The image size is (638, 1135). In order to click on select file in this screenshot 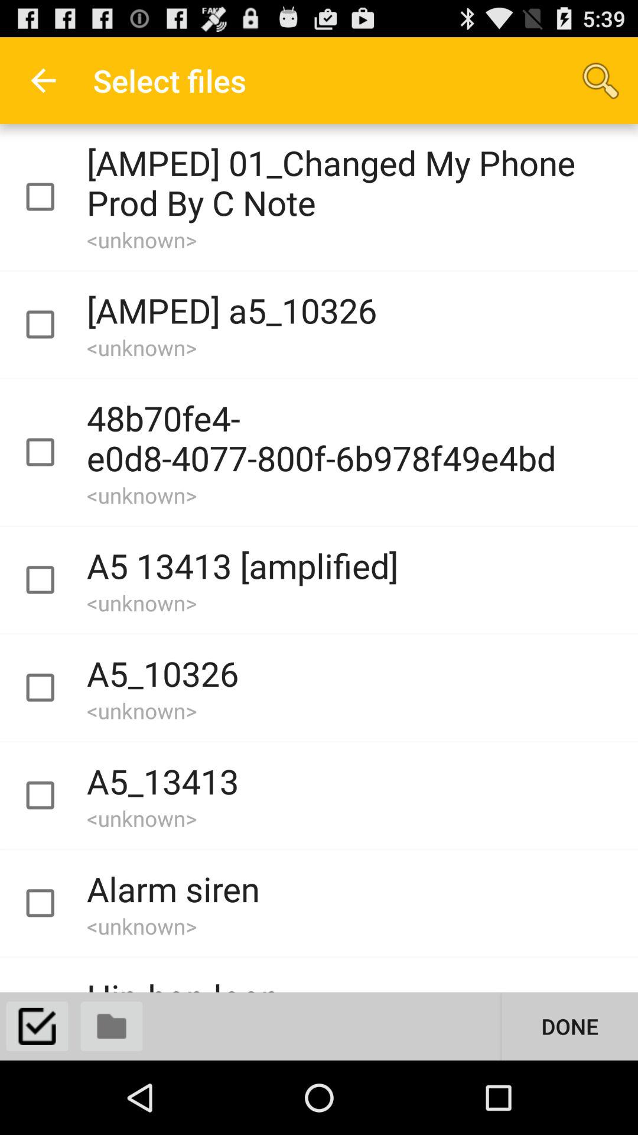, I will do `click(51, 796)`.